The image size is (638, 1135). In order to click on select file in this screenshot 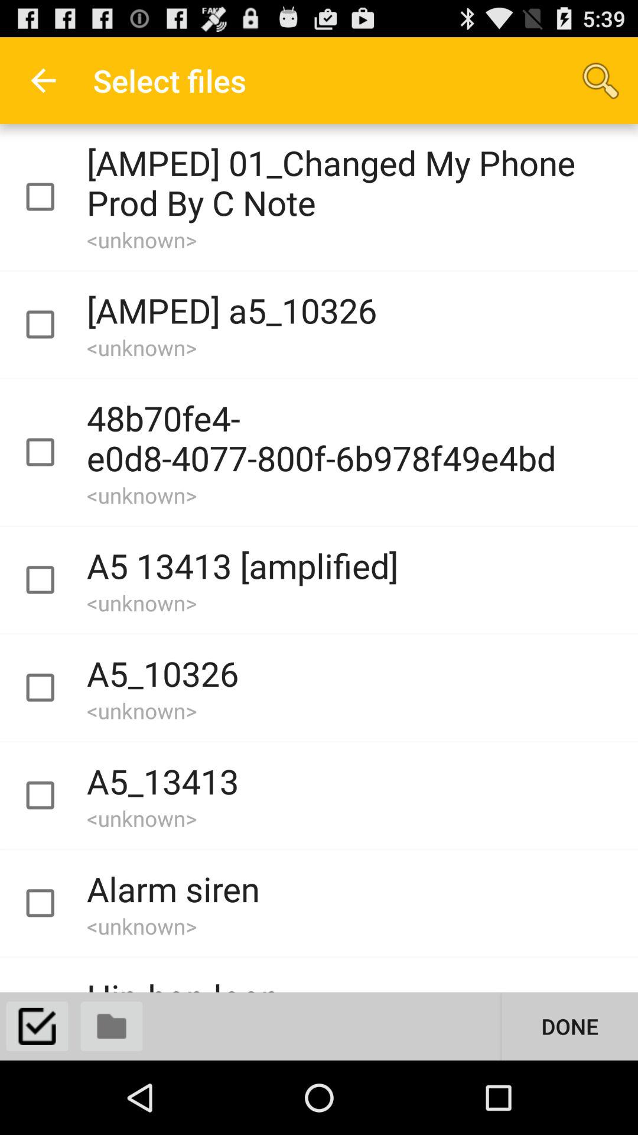, I will do `click(51, 796)`.